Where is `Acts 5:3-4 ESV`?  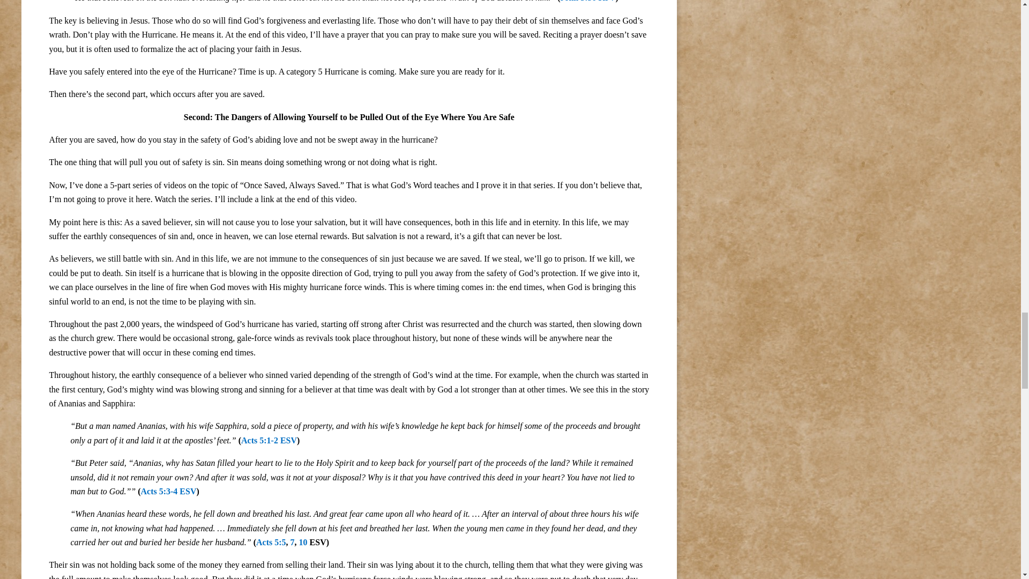 Acts 5:3-4 ESV is located at coordinates (168, 491).